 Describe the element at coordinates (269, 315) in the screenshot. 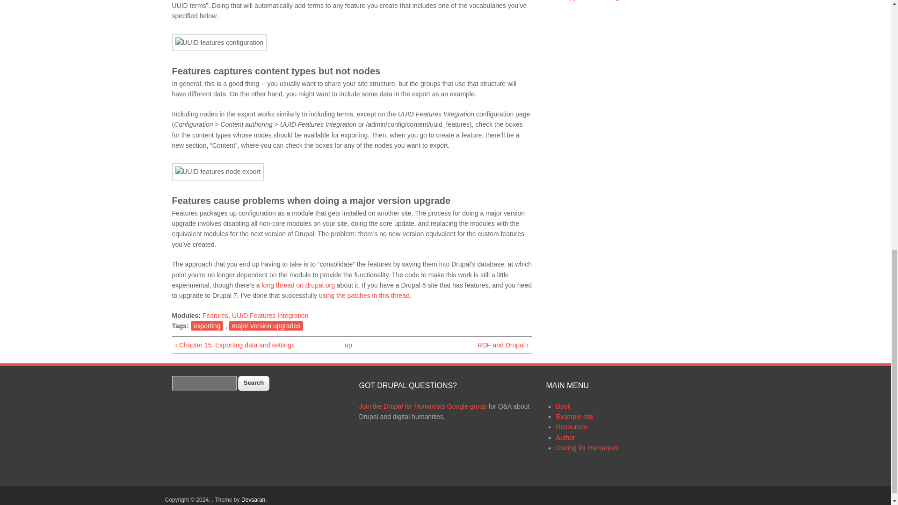

I see `UUID Features Integration` at that location.